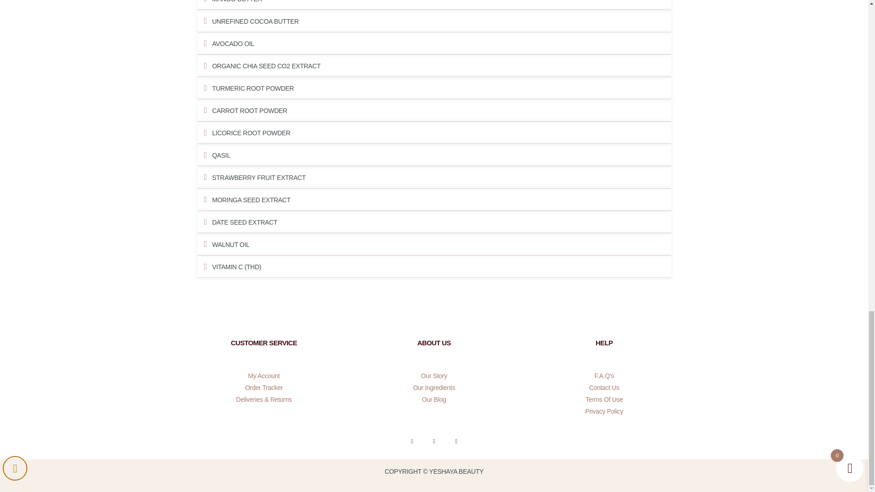  I want to click on UNREFINED COCOA BUTTER, so click(256, 21).